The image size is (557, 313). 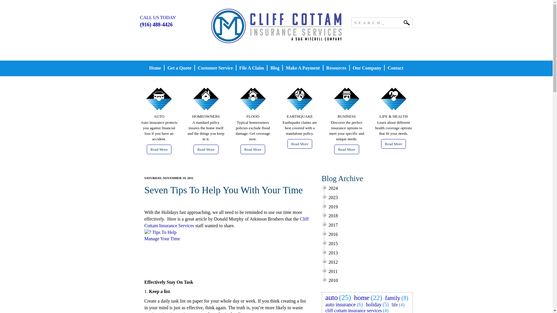 I want to click on Homeowners Insurance, so click(x=206, y=103).